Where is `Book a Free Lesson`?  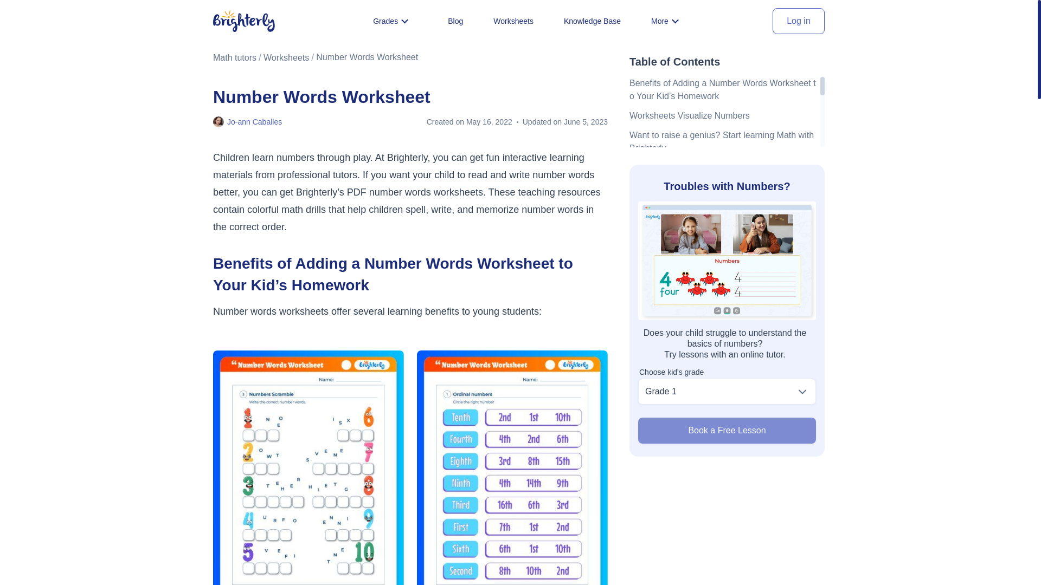 Book a Free Lesson is located at coordinates (727, 430).